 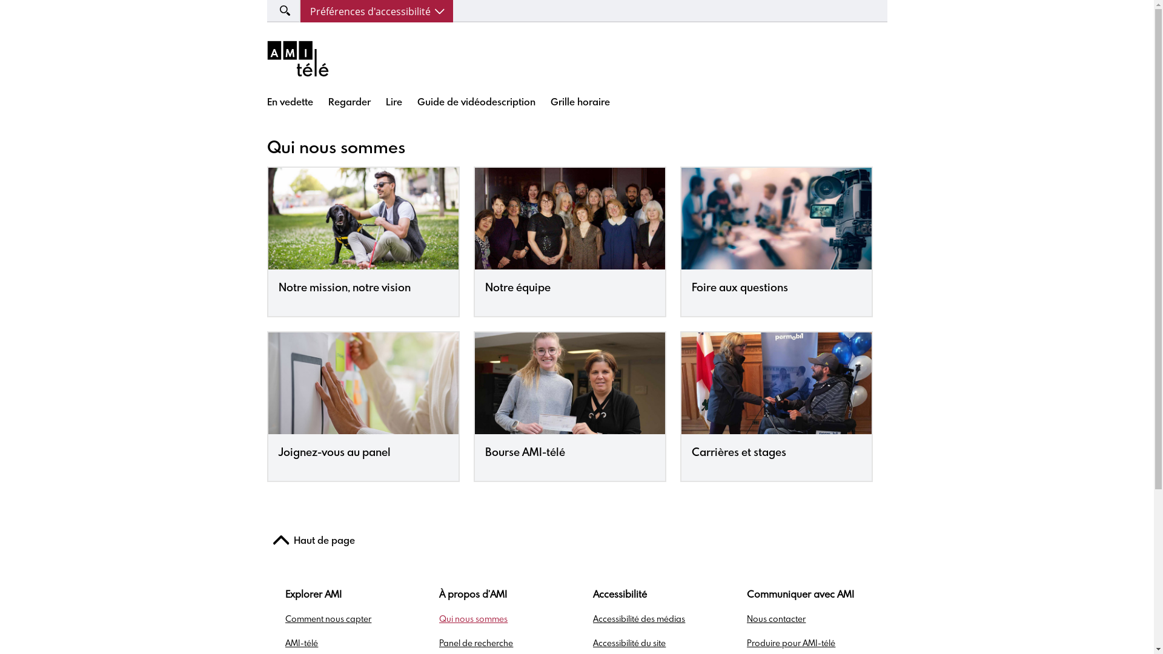 I want to click on Notre mission, notre vision, so click(x=362, y=288).